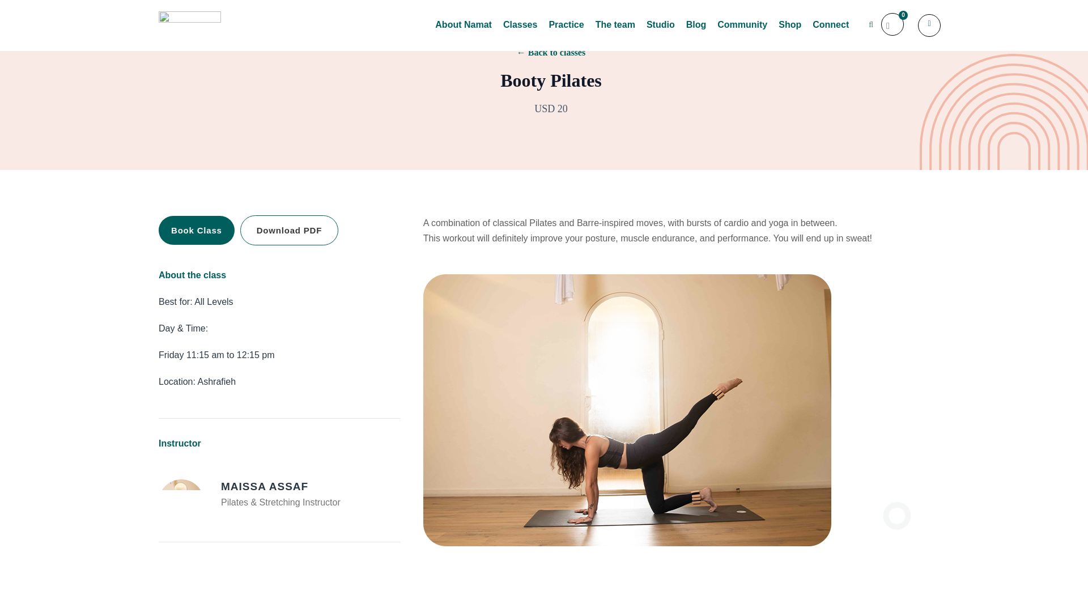 The width and height of the screenshot is (1088, 612). I want to click on Shop, so click(790, 29).